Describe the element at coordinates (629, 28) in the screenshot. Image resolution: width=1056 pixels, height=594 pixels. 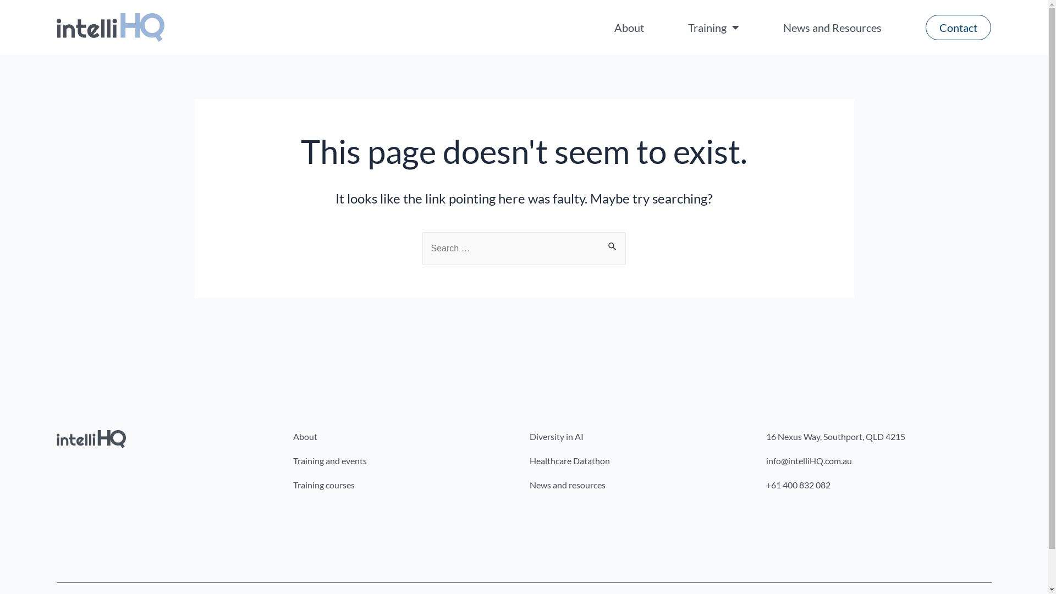
I see `About` at that location.